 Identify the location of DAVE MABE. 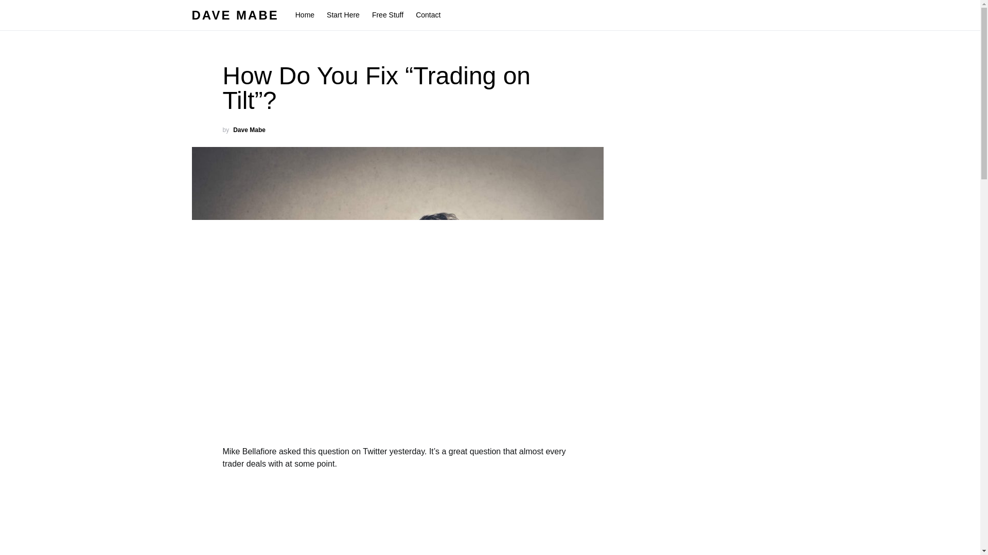
(235, 15).